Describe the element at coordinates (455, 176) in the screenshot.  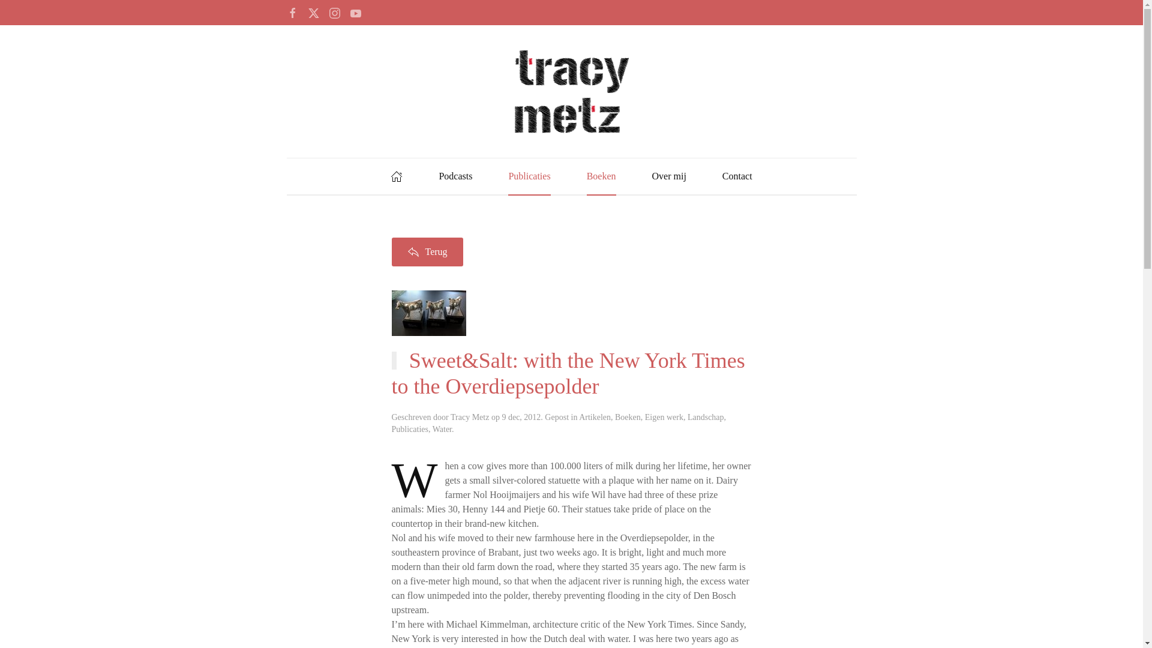
I see `Podcasts` at that location.